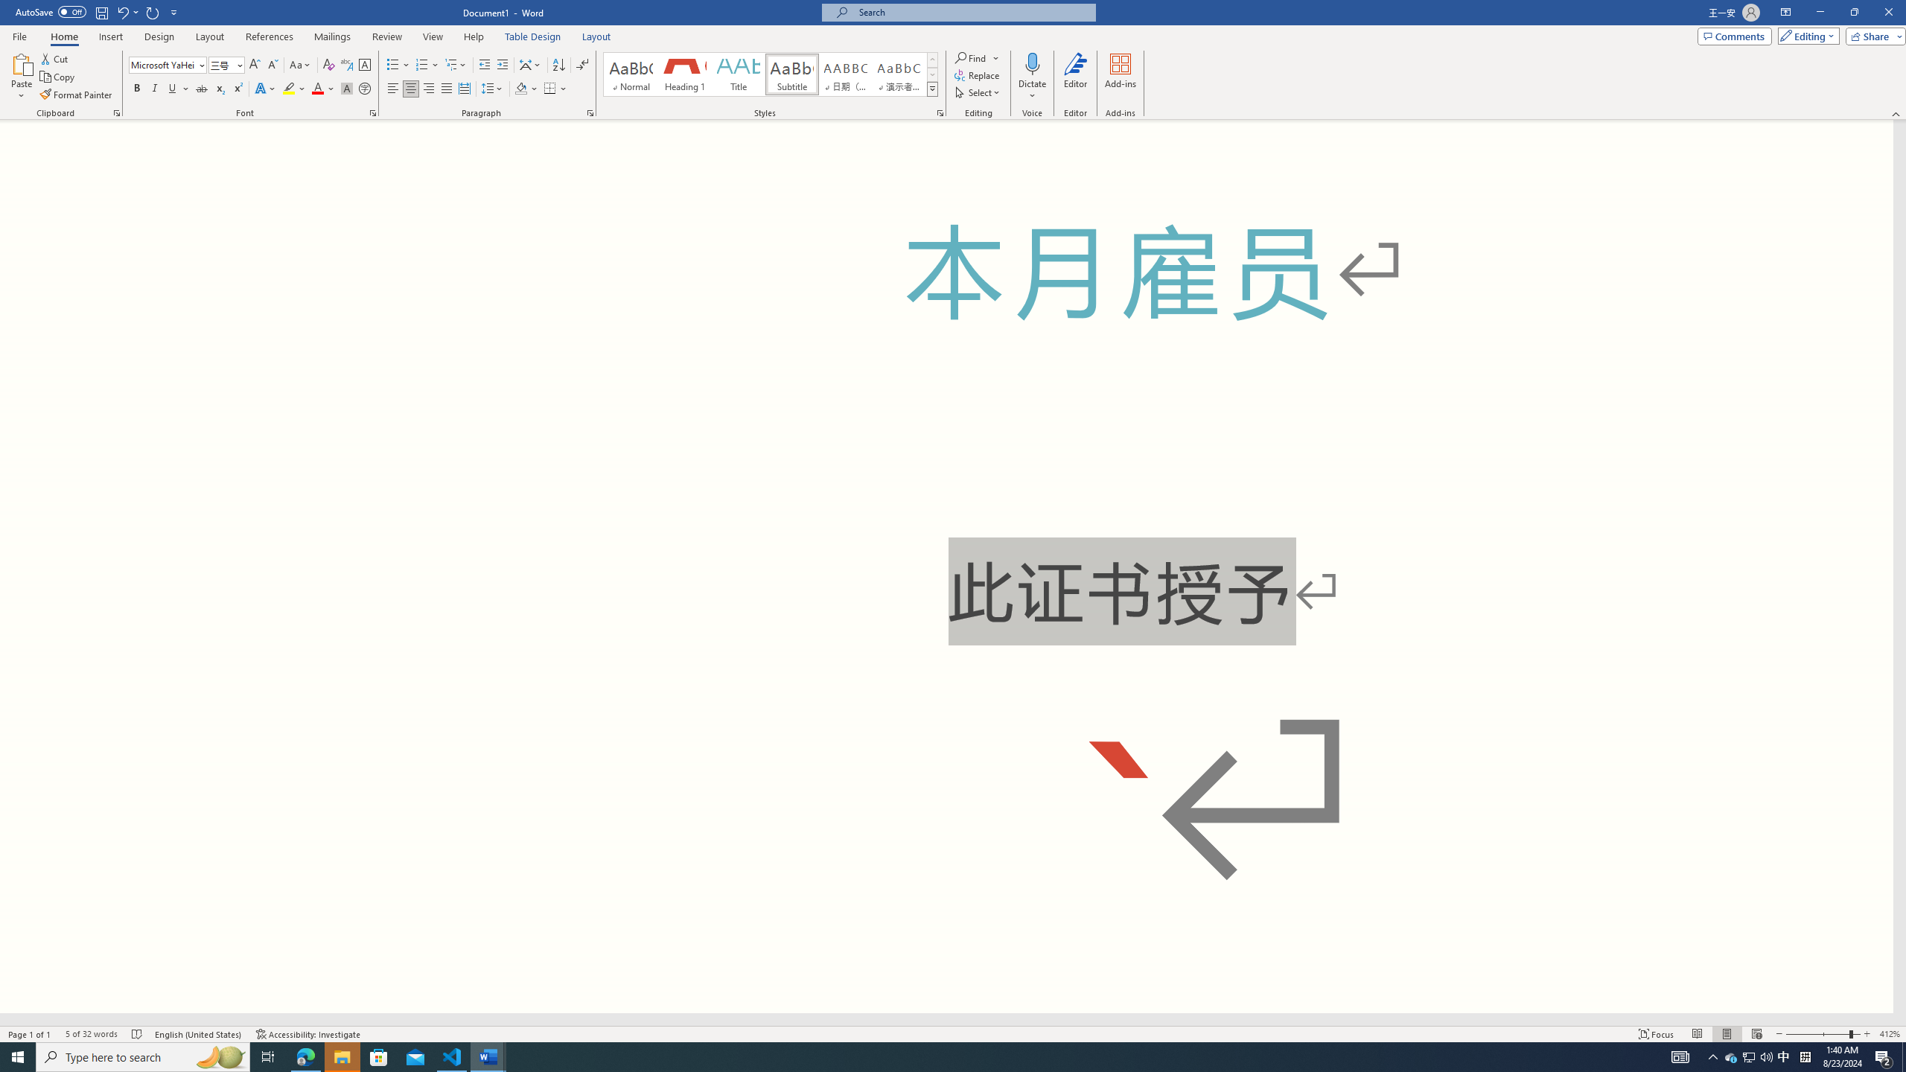 This screenshot has height=1072, width=1906. What do you see at coordinates (122, 12) in the screenshot?
I see `Undo Apply Quick Style` at bounding box center [122, 12].